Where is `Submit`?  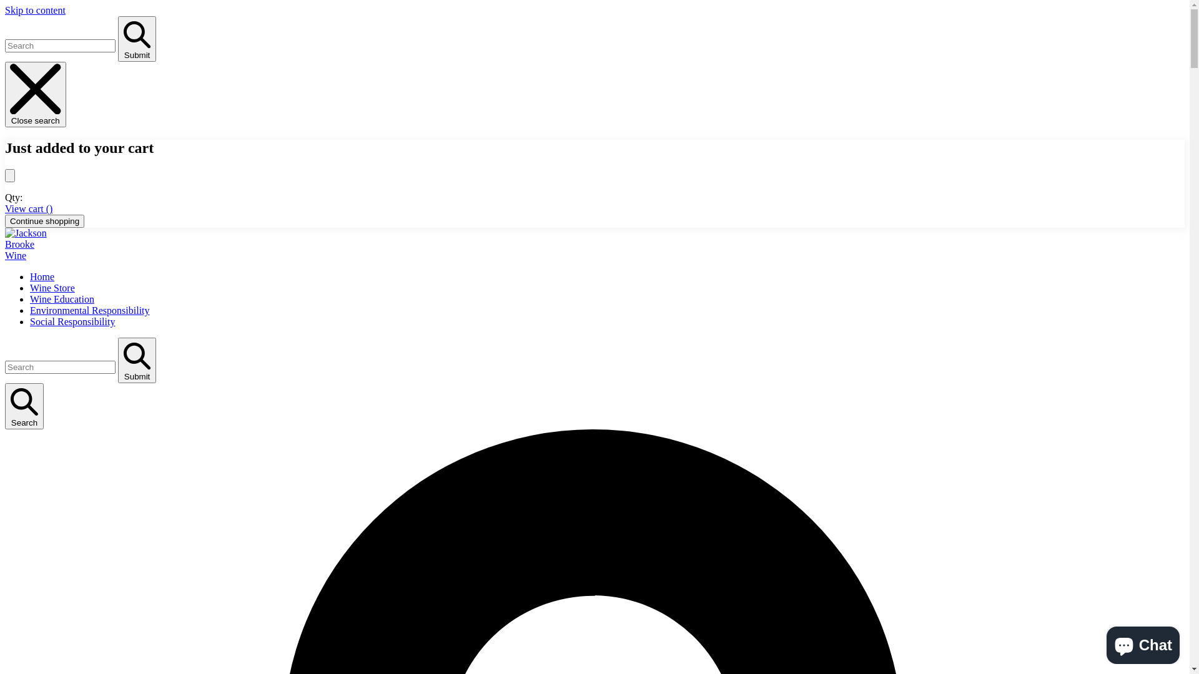
Submit is located at coordinates (137, 39).